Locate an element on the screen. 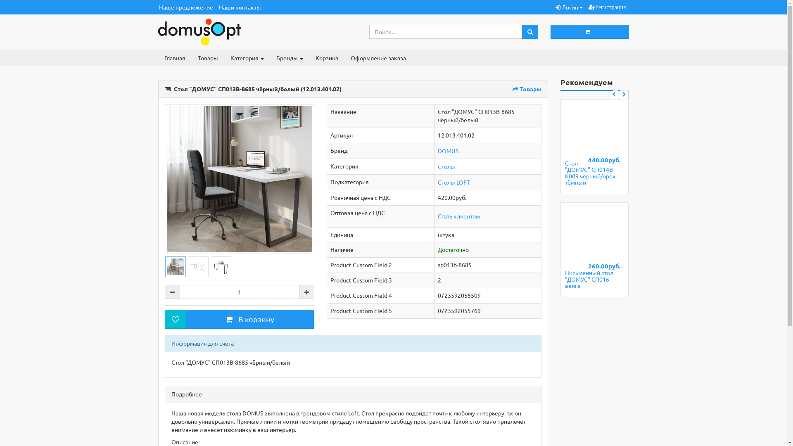  DOMUS is located at coordinates (448, 150).